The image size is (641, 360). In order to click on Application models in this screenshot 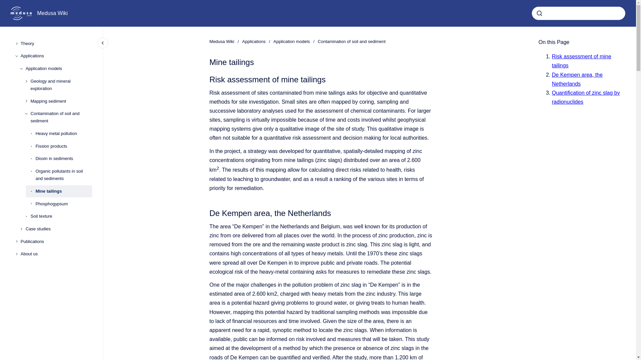, I will do `click(59, 68)`.